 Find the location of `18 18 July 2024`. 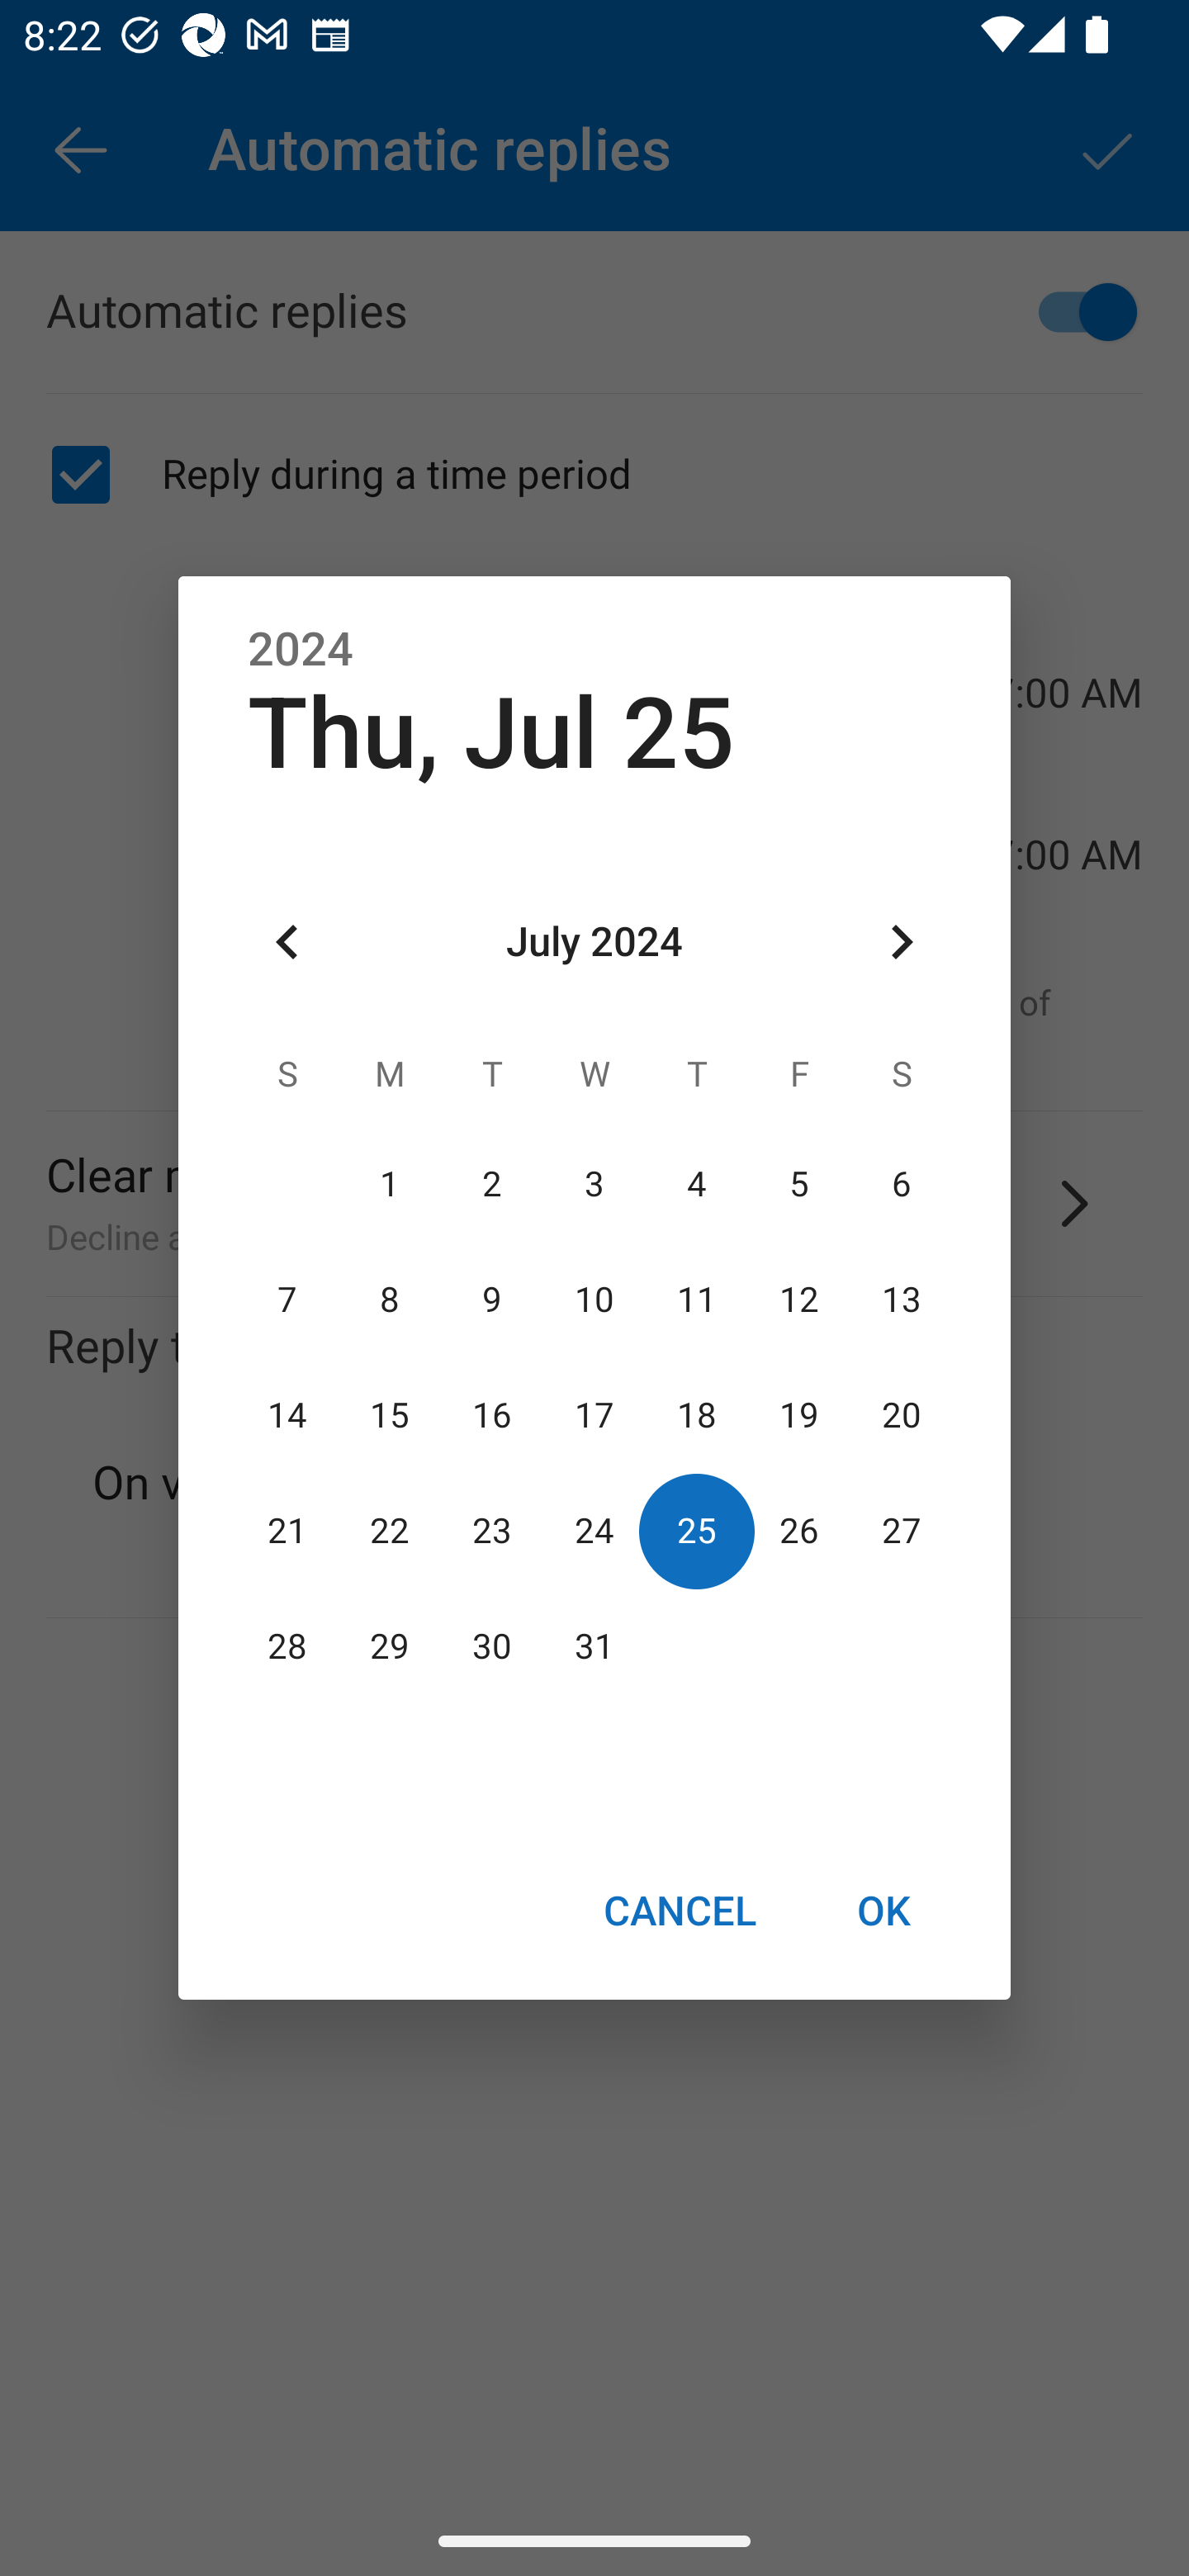

18 18 July 2024 is located at coordinates (696, 1415).